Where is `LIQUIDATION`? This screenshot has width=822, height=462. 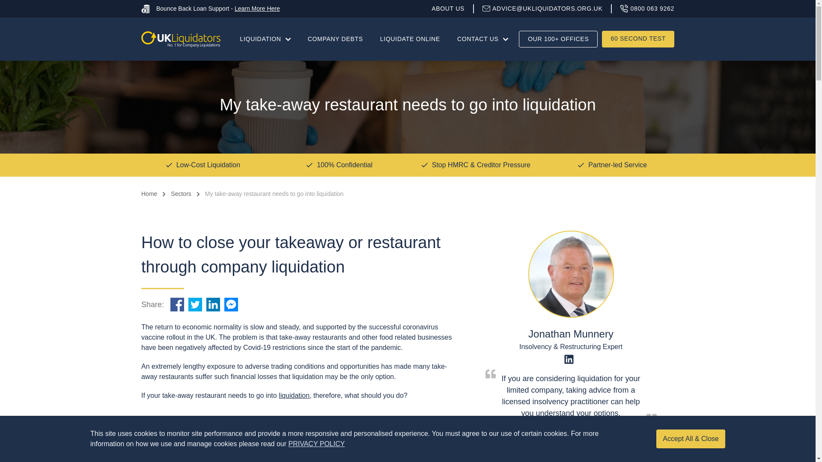 LIQUIDATION is located at coordinates (265, 39).